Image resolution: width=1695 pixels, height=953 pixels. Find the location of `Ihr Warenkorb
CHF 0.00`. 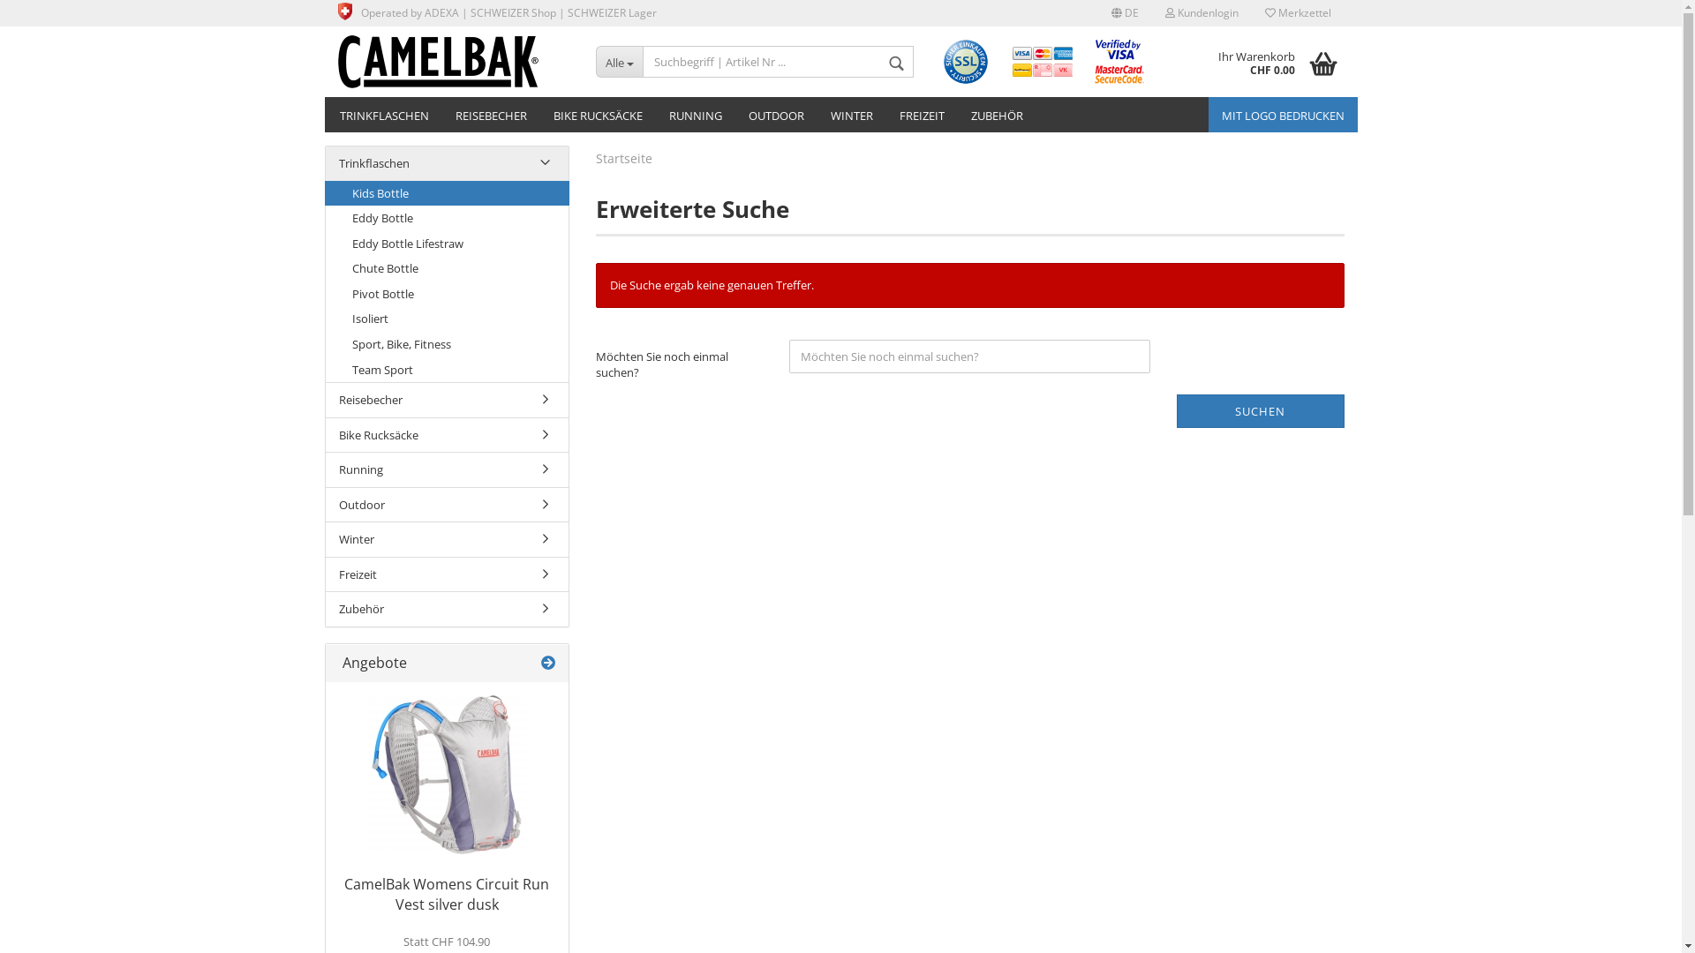

Ihr Warenkorb
CHF 0.00 is located at coordinates (1271, 62).